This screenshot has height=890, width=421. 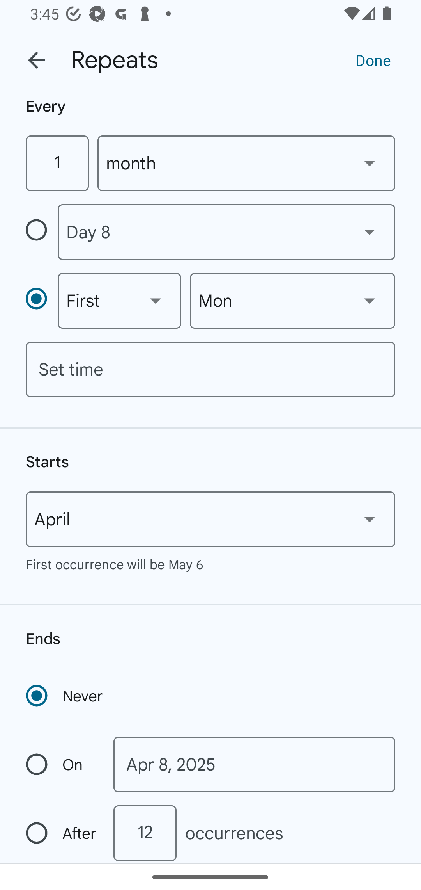 What do you see at coordinates (37, 60) in the screenshot?
I see `Back` at bounding box center [37, 60].